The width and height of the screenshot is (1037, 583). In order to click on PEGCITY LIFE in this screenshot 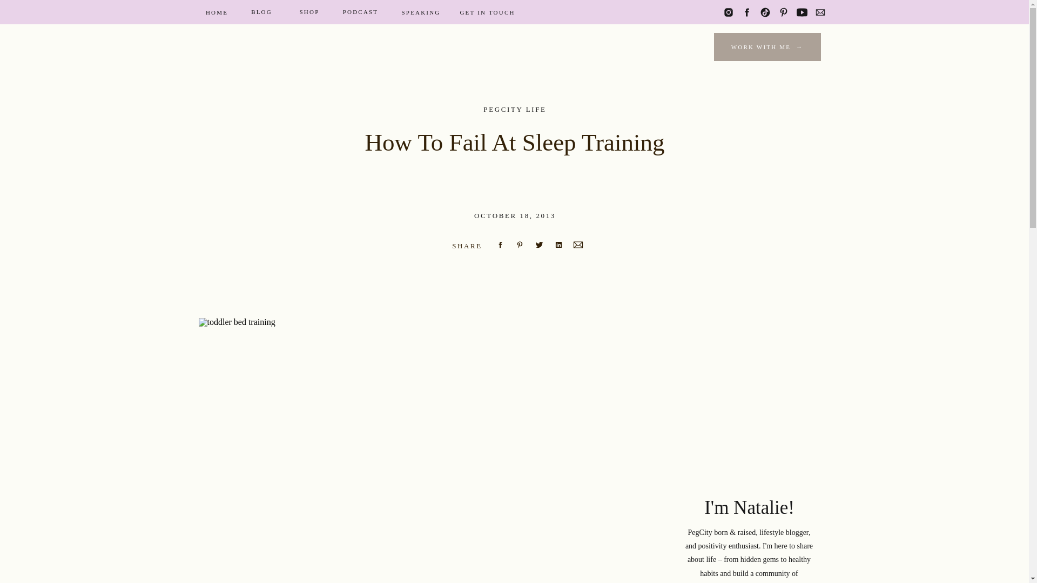, I will do `click(514, 109)`.